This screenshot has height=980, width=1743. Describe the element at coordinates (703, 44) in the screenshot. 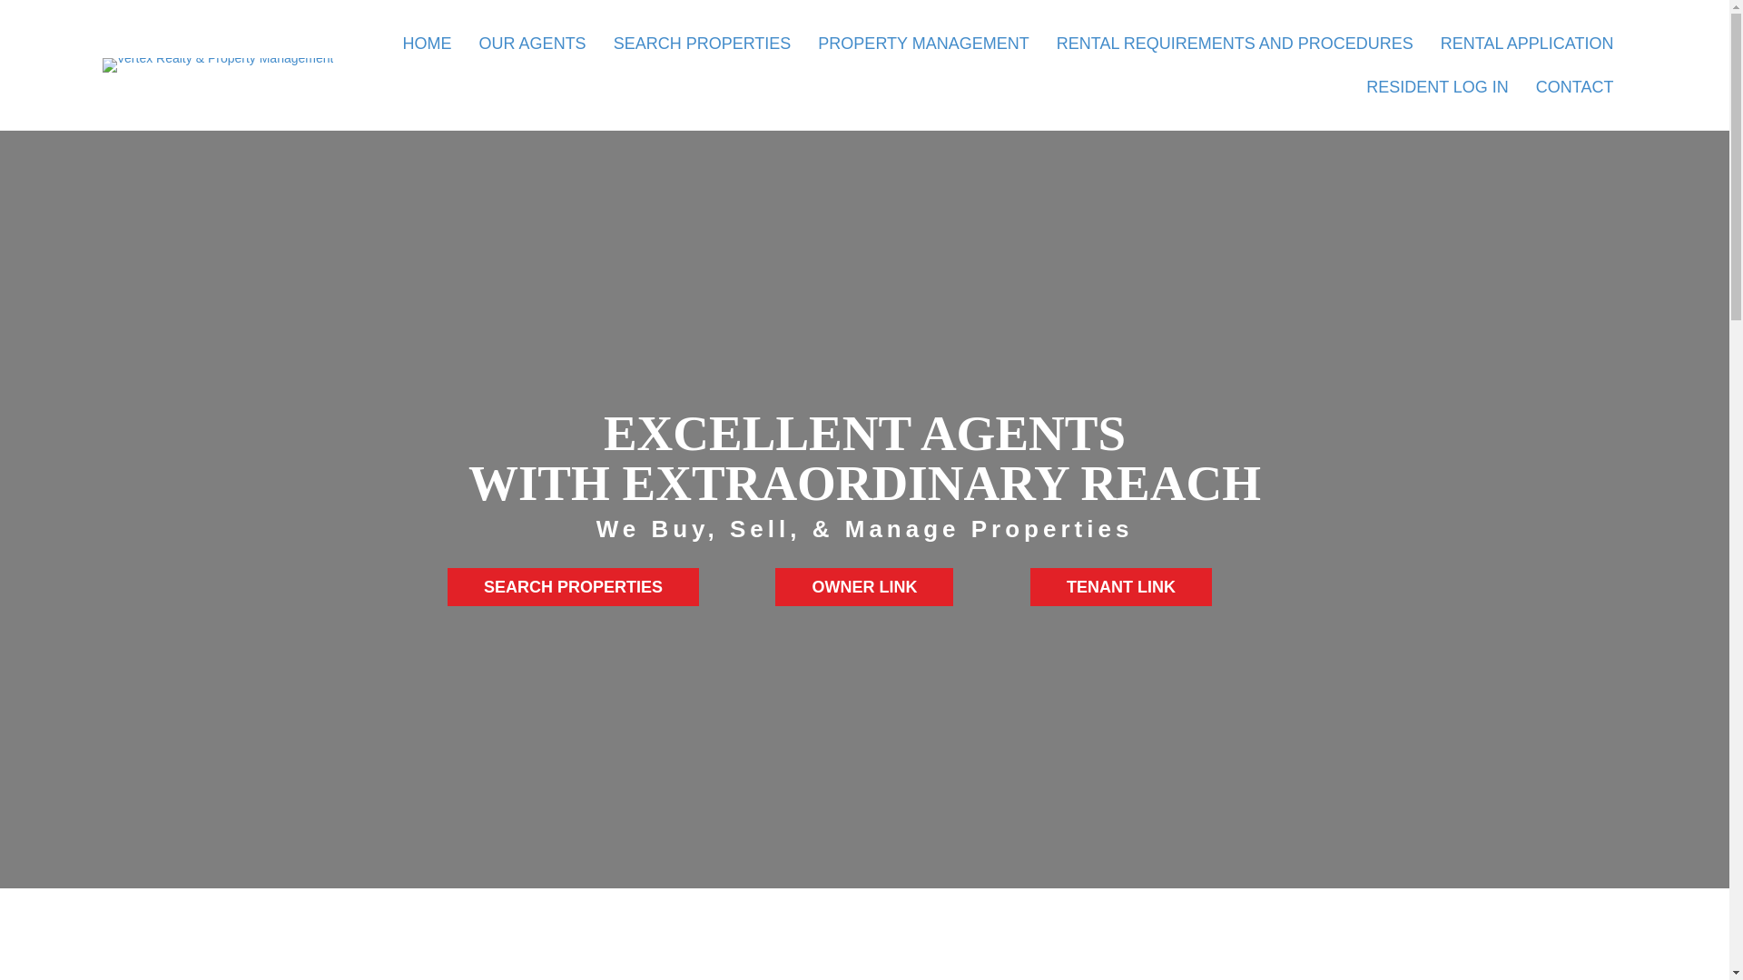

I see `SEARCH PROPERTIES` at that location.